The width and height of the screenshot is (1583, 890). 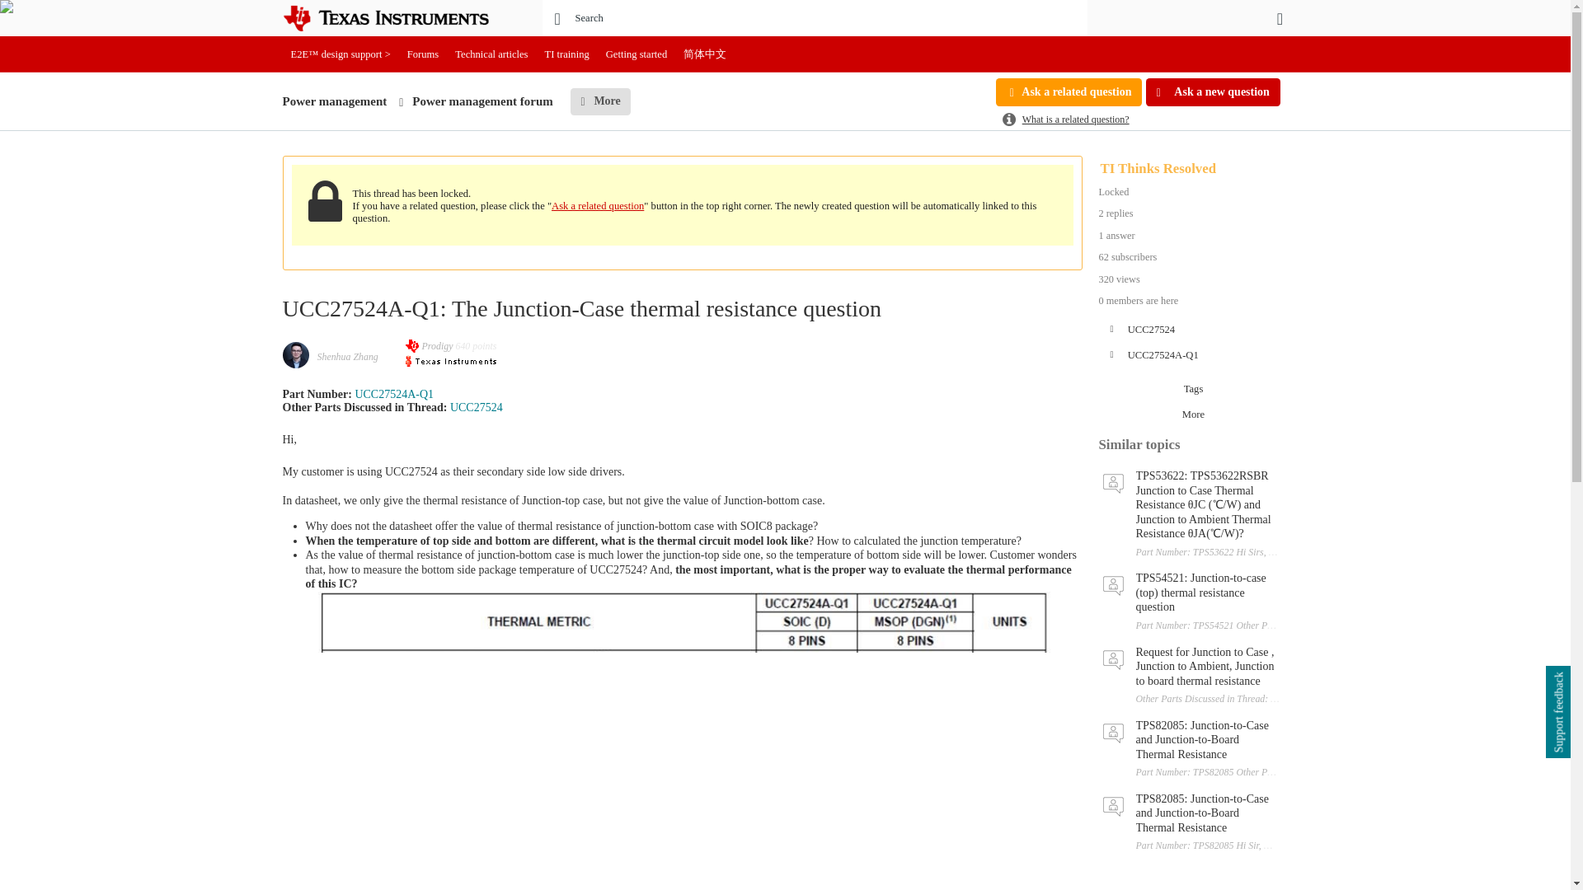 I want to click on User, so click(x=1280, y=18).